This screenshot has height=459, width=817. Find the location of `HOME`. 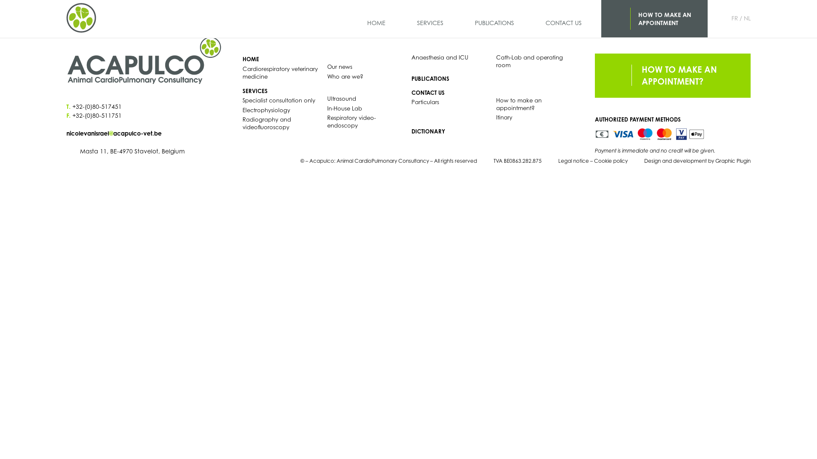

HOME is located at coordinates (251, 59).